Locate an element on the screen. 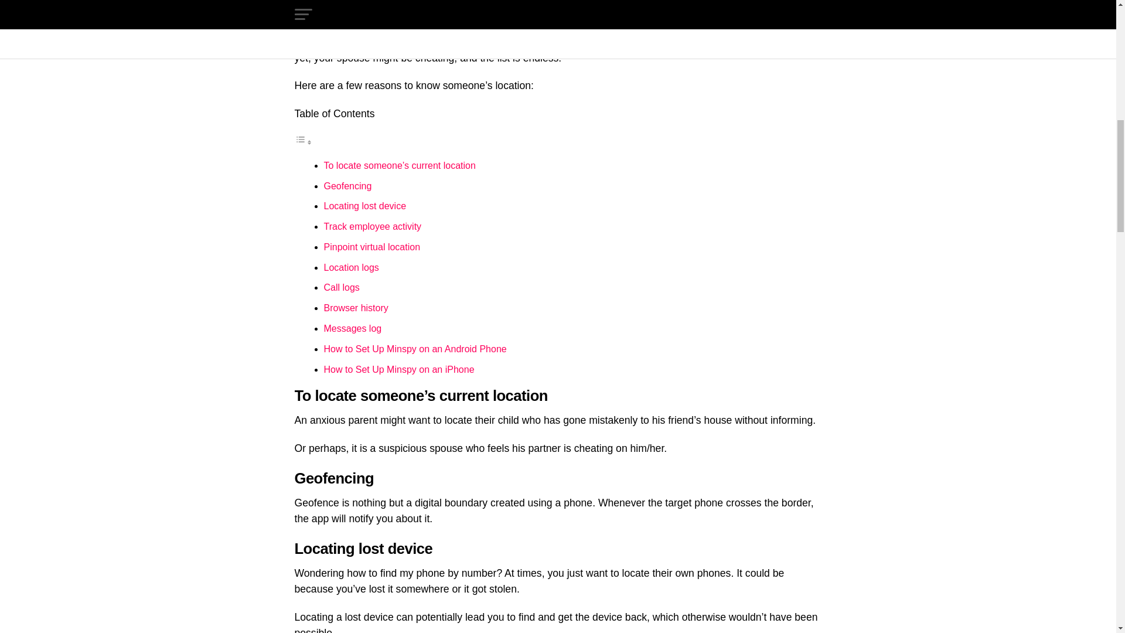 The height and width of the screenshot is (633, 1125). Messages log is located at coordinates (352, 328).